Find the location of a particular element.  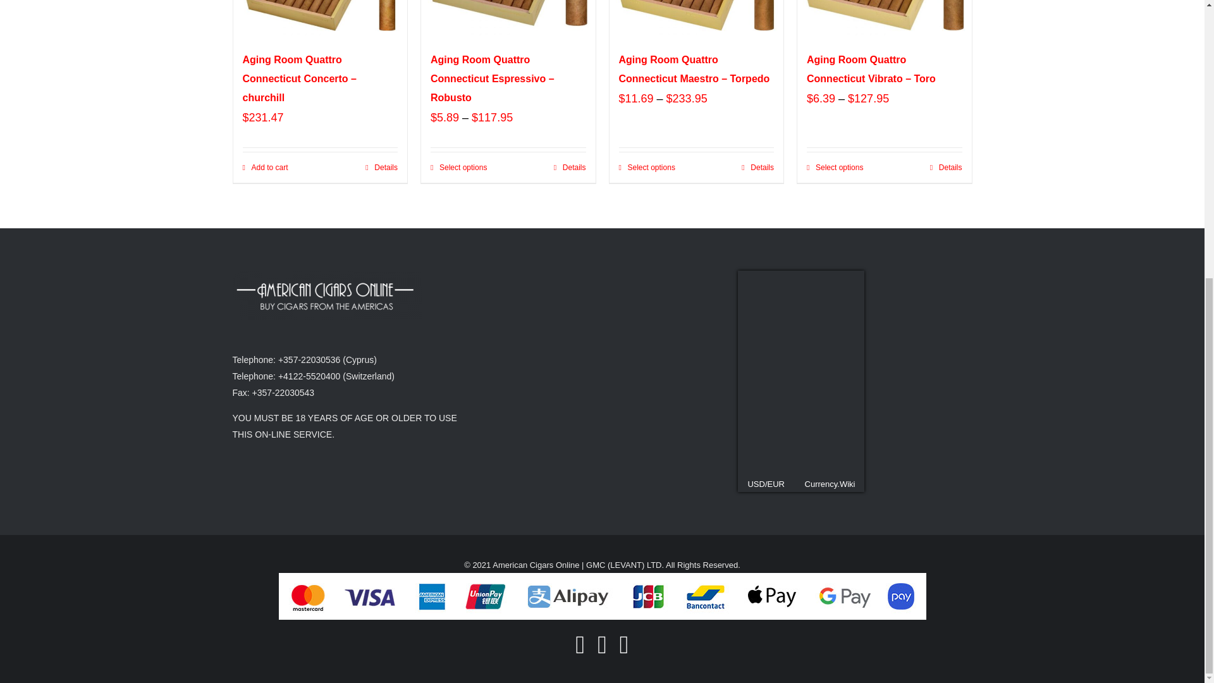

Select options is located at coordinates (458, 167).